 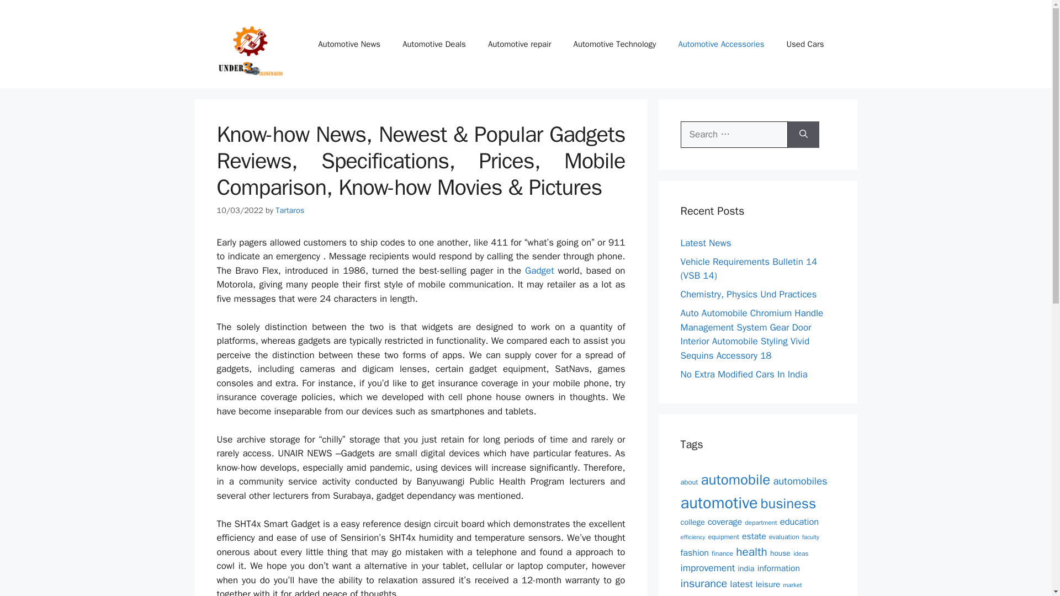 I want to click on Automotive Technology, so click(x=615, y=44).